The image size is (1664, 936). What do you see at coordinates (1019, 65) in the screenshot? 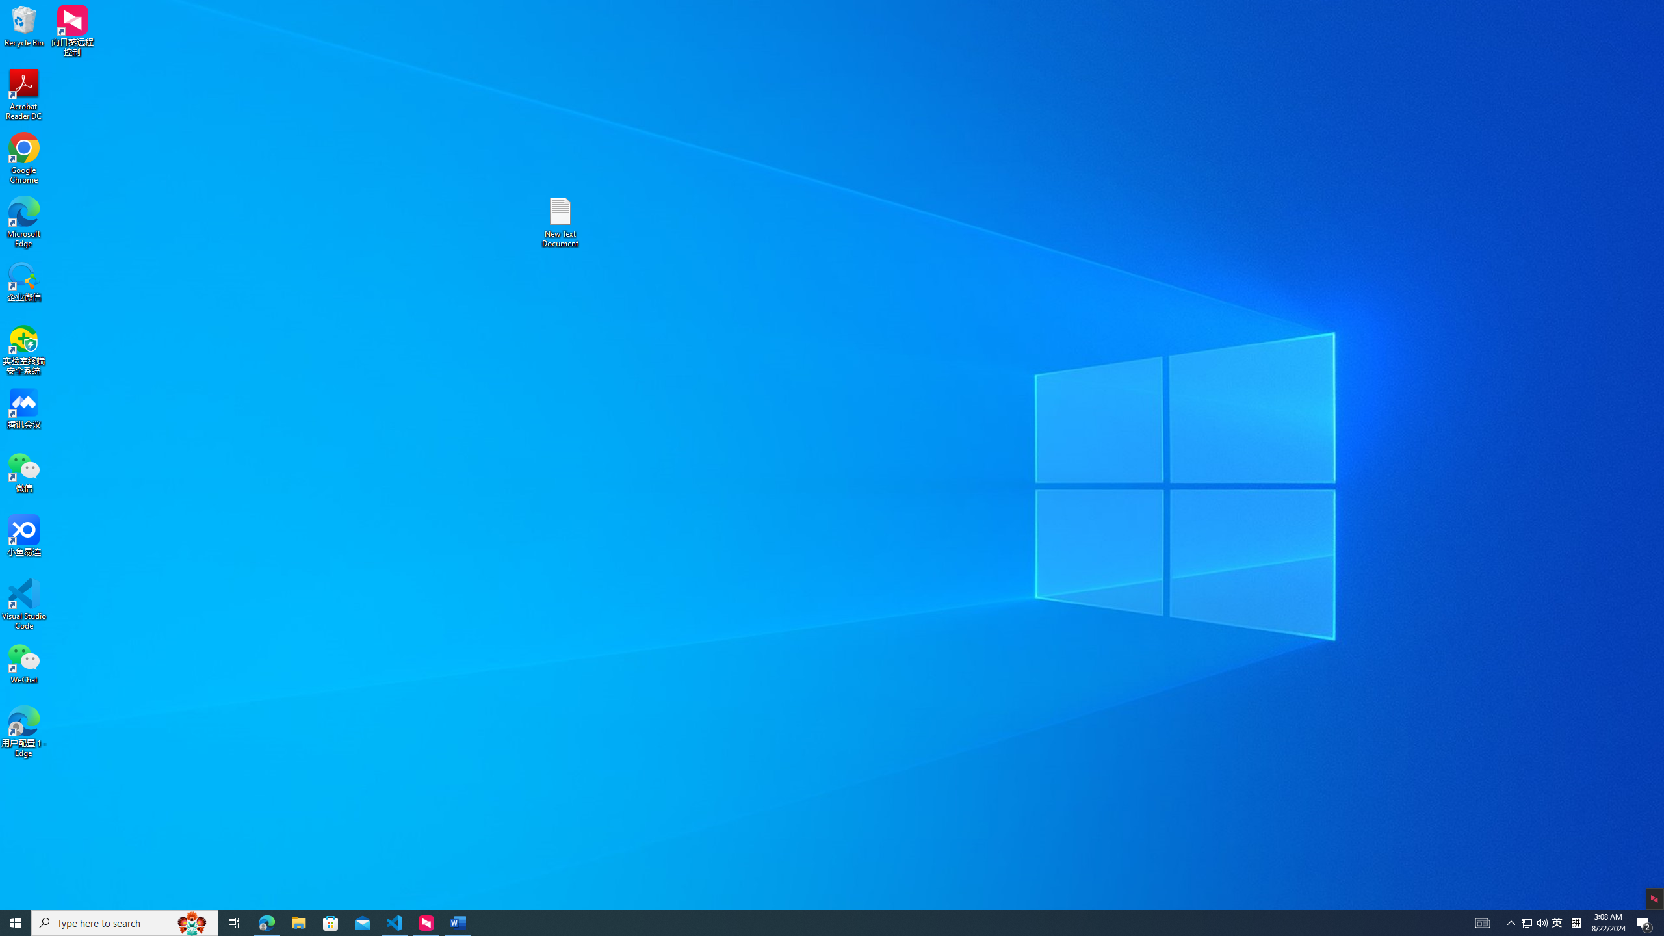
I see `Quote` at bounding box center [1019, 65].